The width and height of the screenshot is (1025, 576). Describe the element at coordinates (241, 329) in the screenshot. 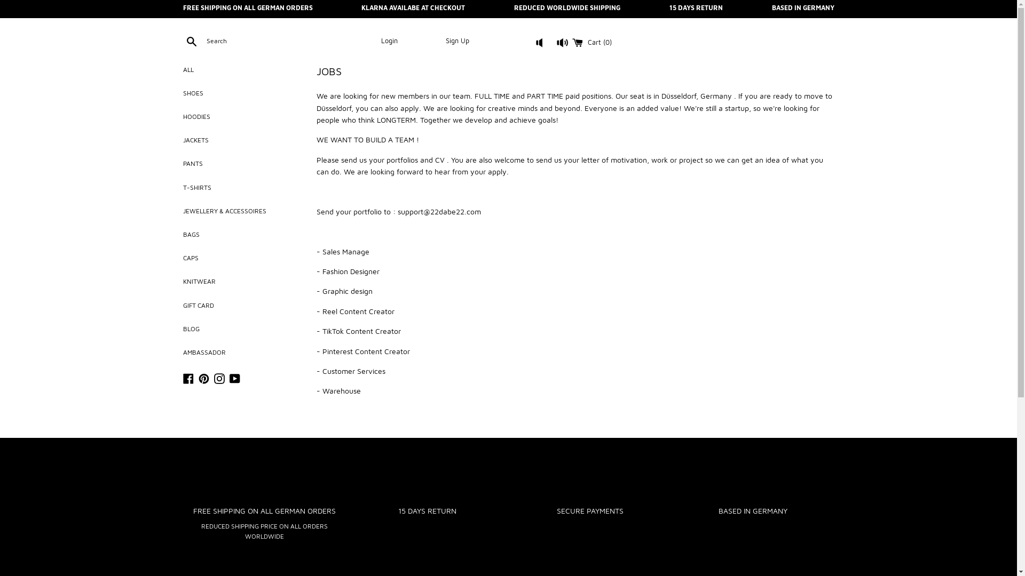

I see `BLOG` at that location.